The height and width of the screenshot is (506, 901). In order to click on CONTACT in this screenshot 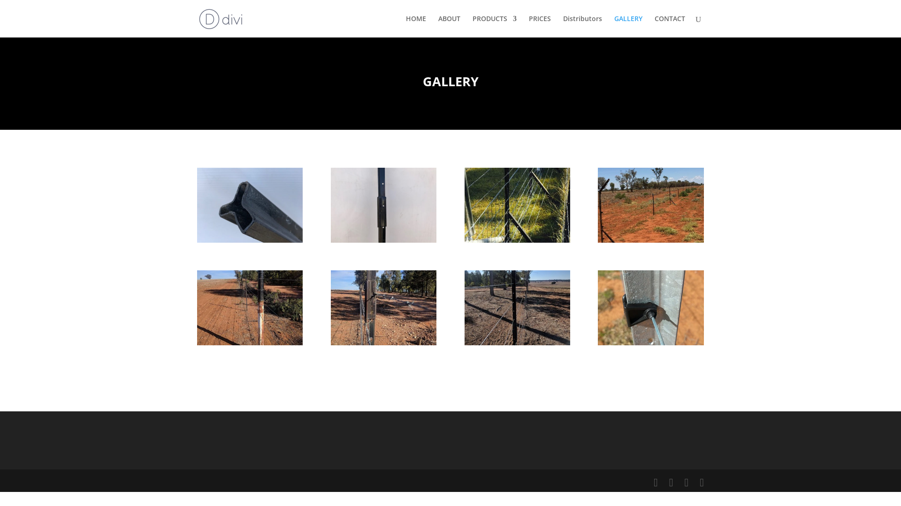, I will do `click(670, 26)`.